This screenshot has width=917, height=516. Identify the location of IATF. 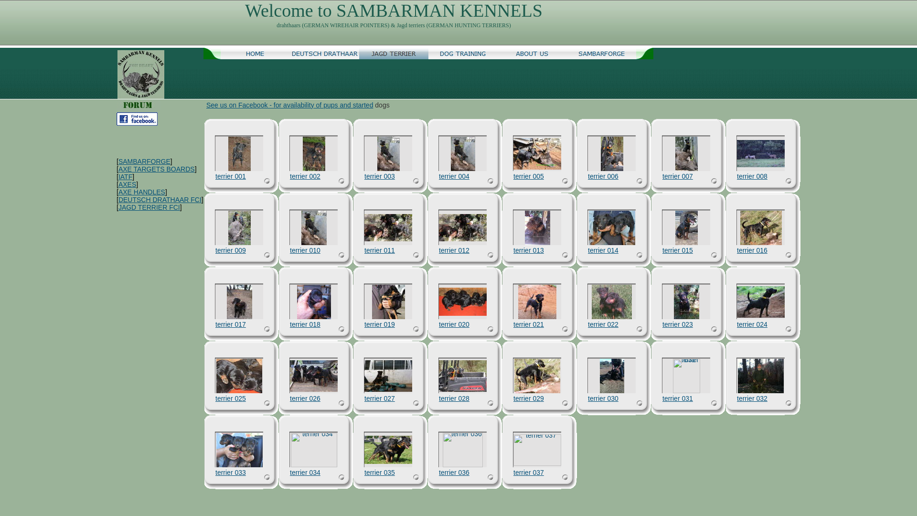
(125, 177).